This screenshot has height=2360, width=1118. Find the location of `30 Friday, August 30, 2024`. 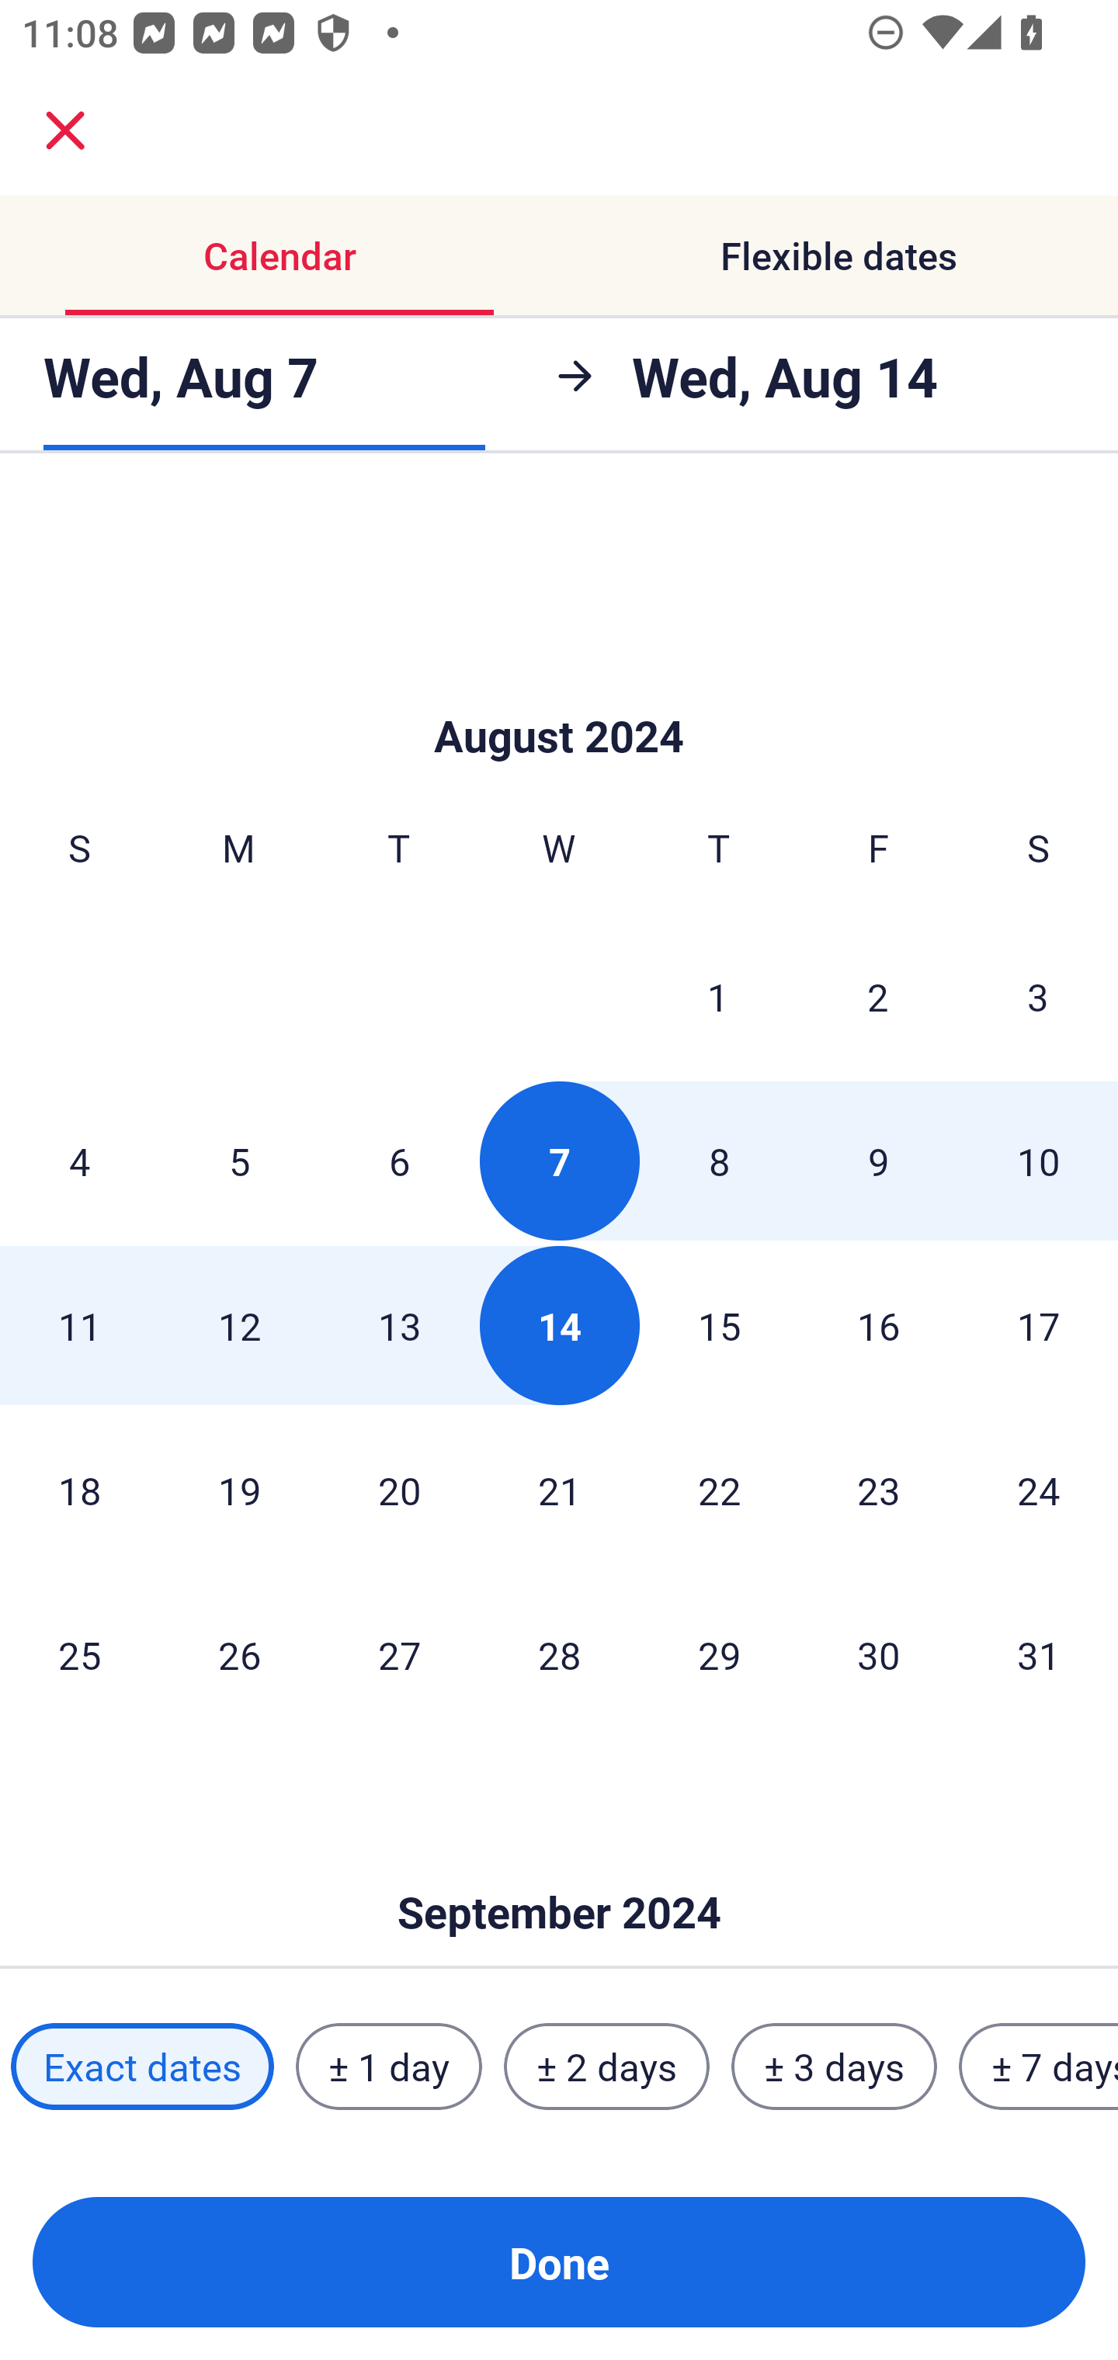

30 Friday, August 30, 2024 is located at coordinates (879, 1654).